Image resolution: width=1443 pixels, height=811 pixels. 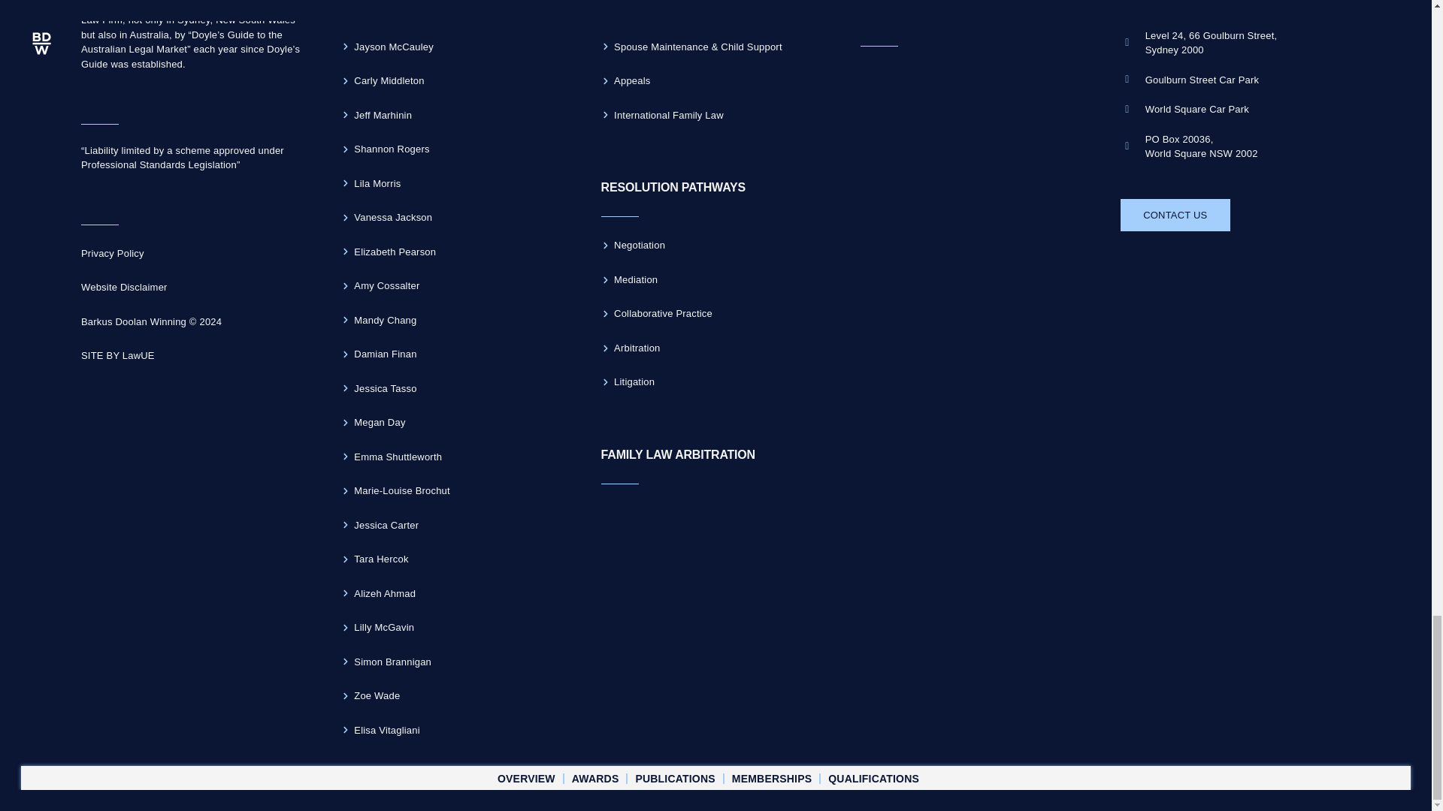 I want to click on Privacy Policy, so click(x=195, y=254).